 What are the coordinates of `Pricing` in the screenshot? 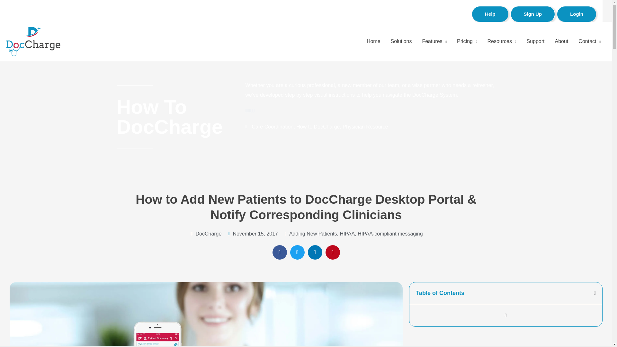 It's located at (467, 41).